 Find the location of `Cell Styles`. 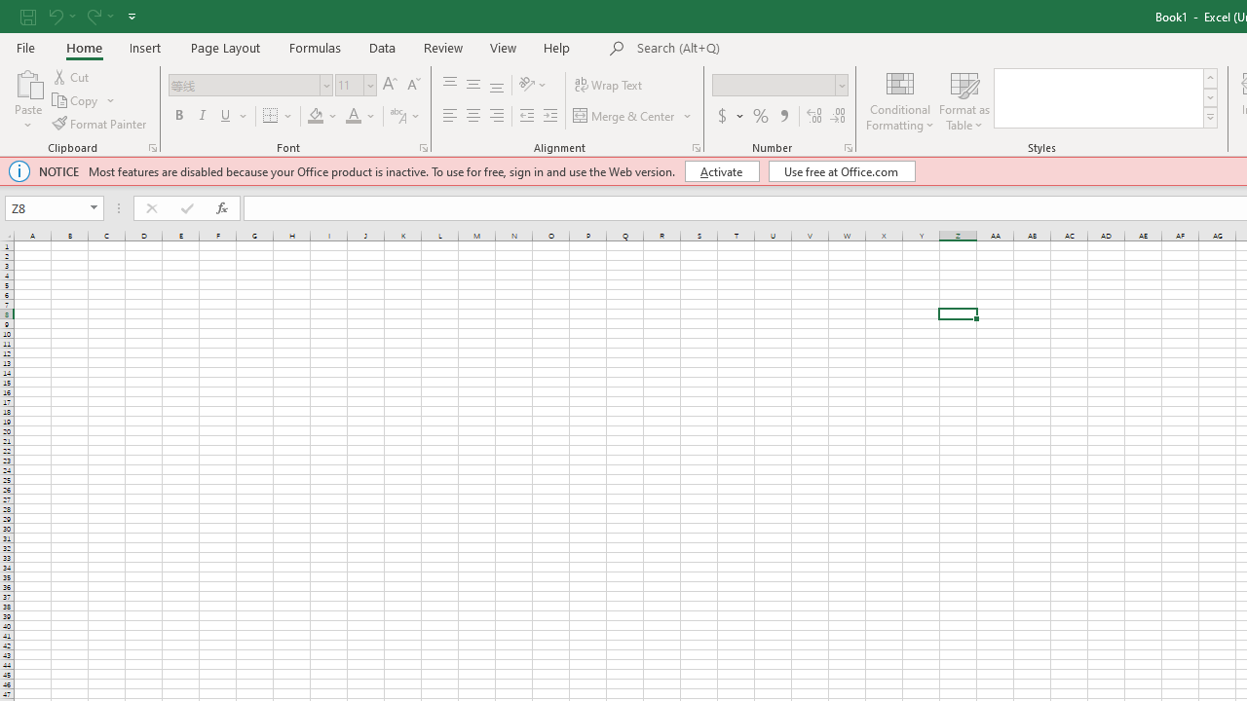

Cell Styles is located at coordinates (1210, 117).